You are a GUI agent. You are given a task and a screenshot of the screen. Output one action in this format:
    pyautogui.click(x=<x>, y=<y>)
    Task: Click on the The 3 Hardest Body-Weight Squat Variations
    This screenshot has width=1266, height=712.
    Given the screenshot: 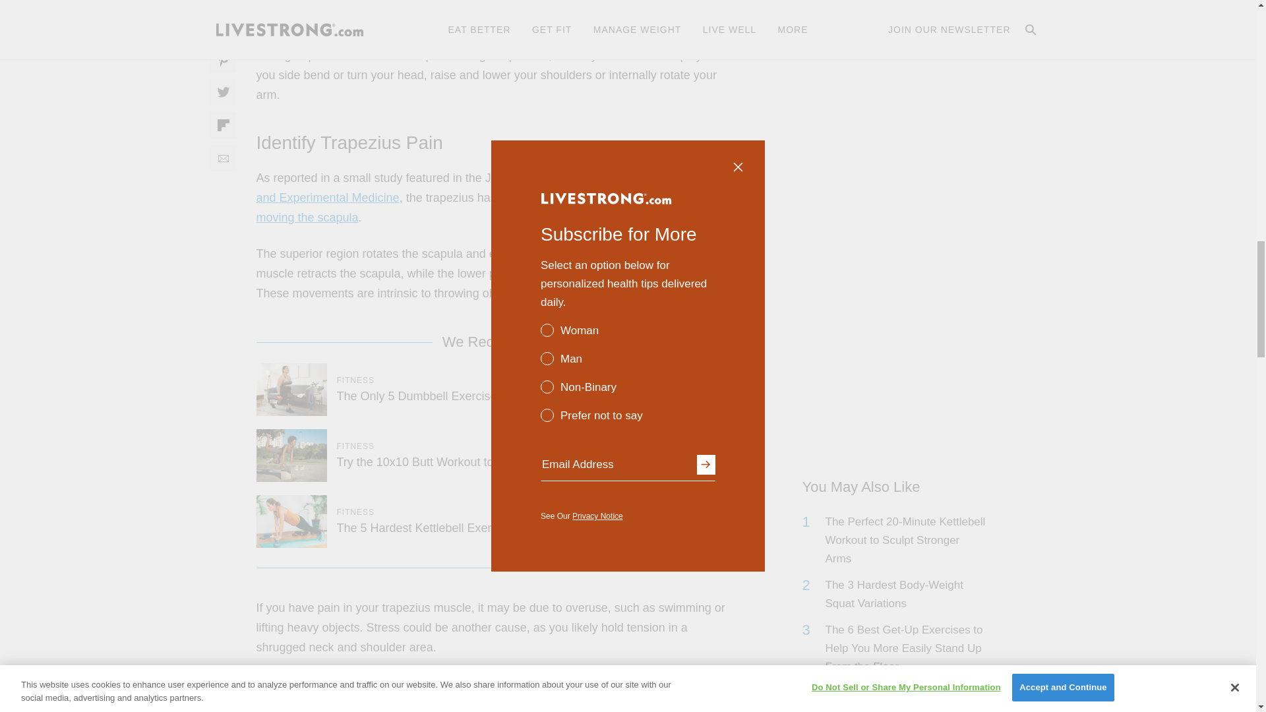 What is the action you would take?
    pyautogui.click(x=906, y=594)
    